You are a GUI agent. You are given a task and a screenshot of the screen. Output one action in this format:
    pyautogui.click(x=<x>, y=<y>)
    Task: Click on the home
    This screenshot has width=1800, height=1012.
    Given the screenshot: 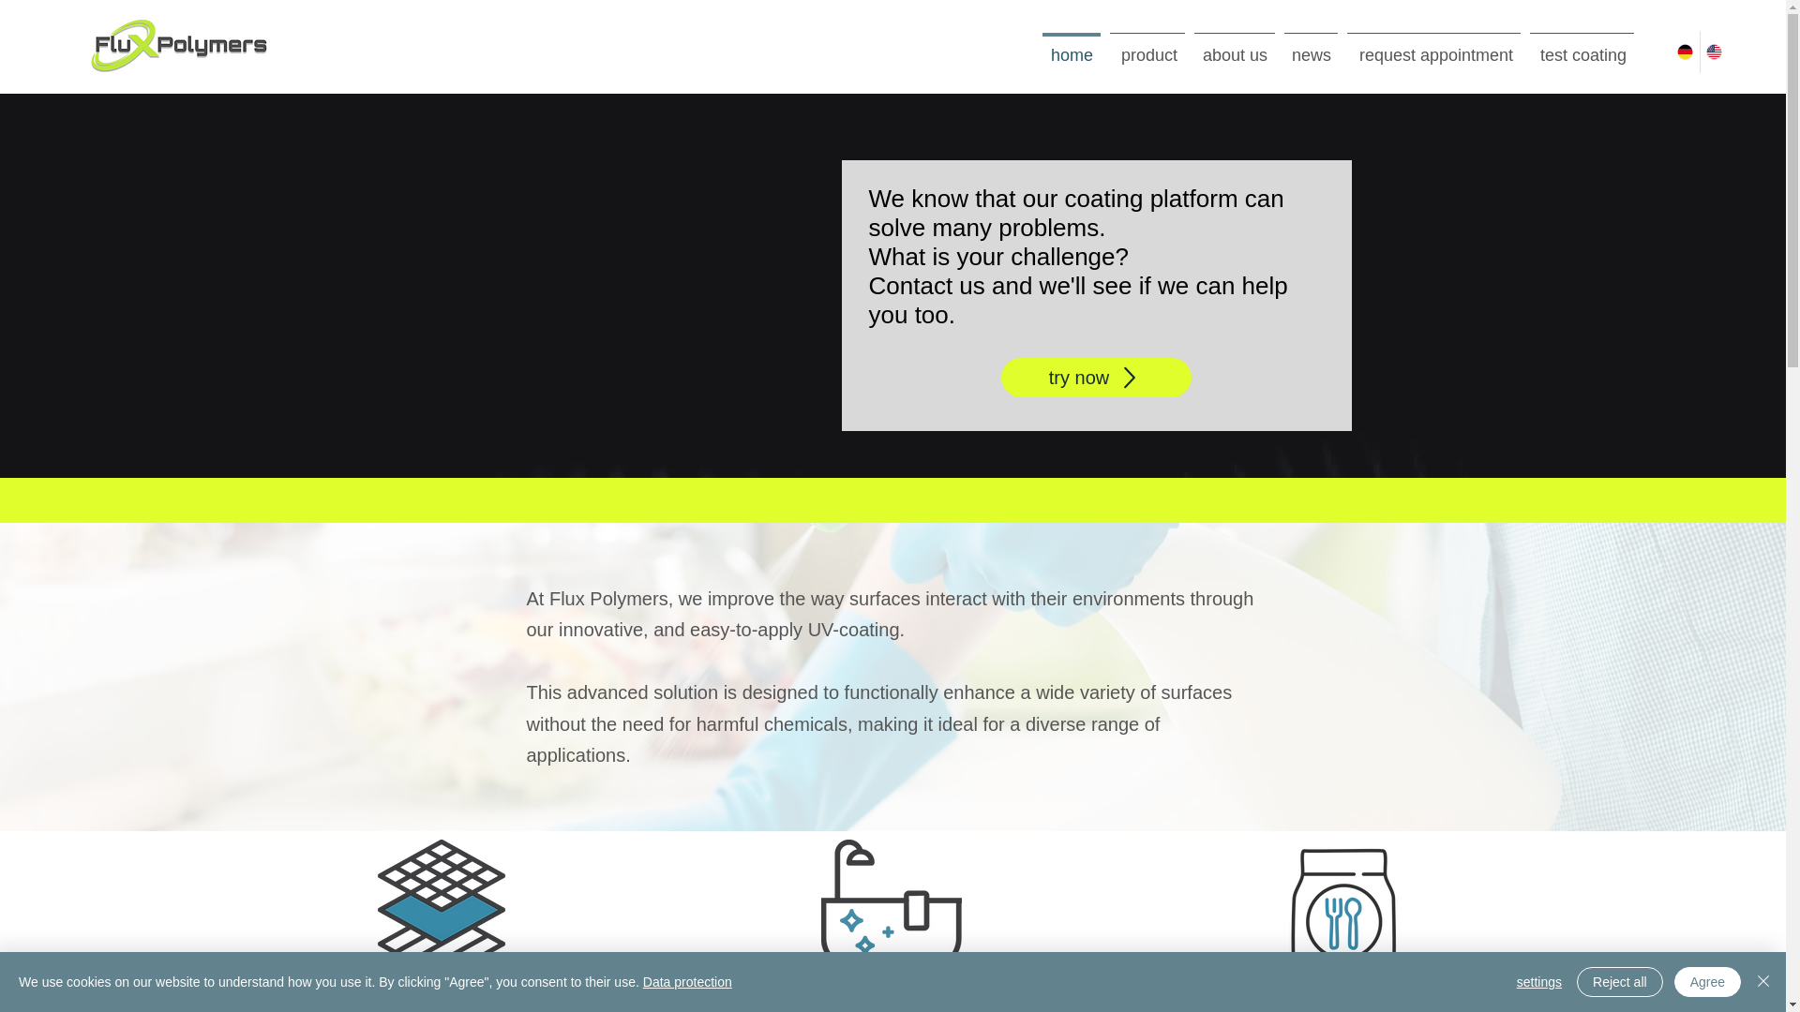 What is the action you would take?
    pyautogui.click(x=1071, y=46)
    